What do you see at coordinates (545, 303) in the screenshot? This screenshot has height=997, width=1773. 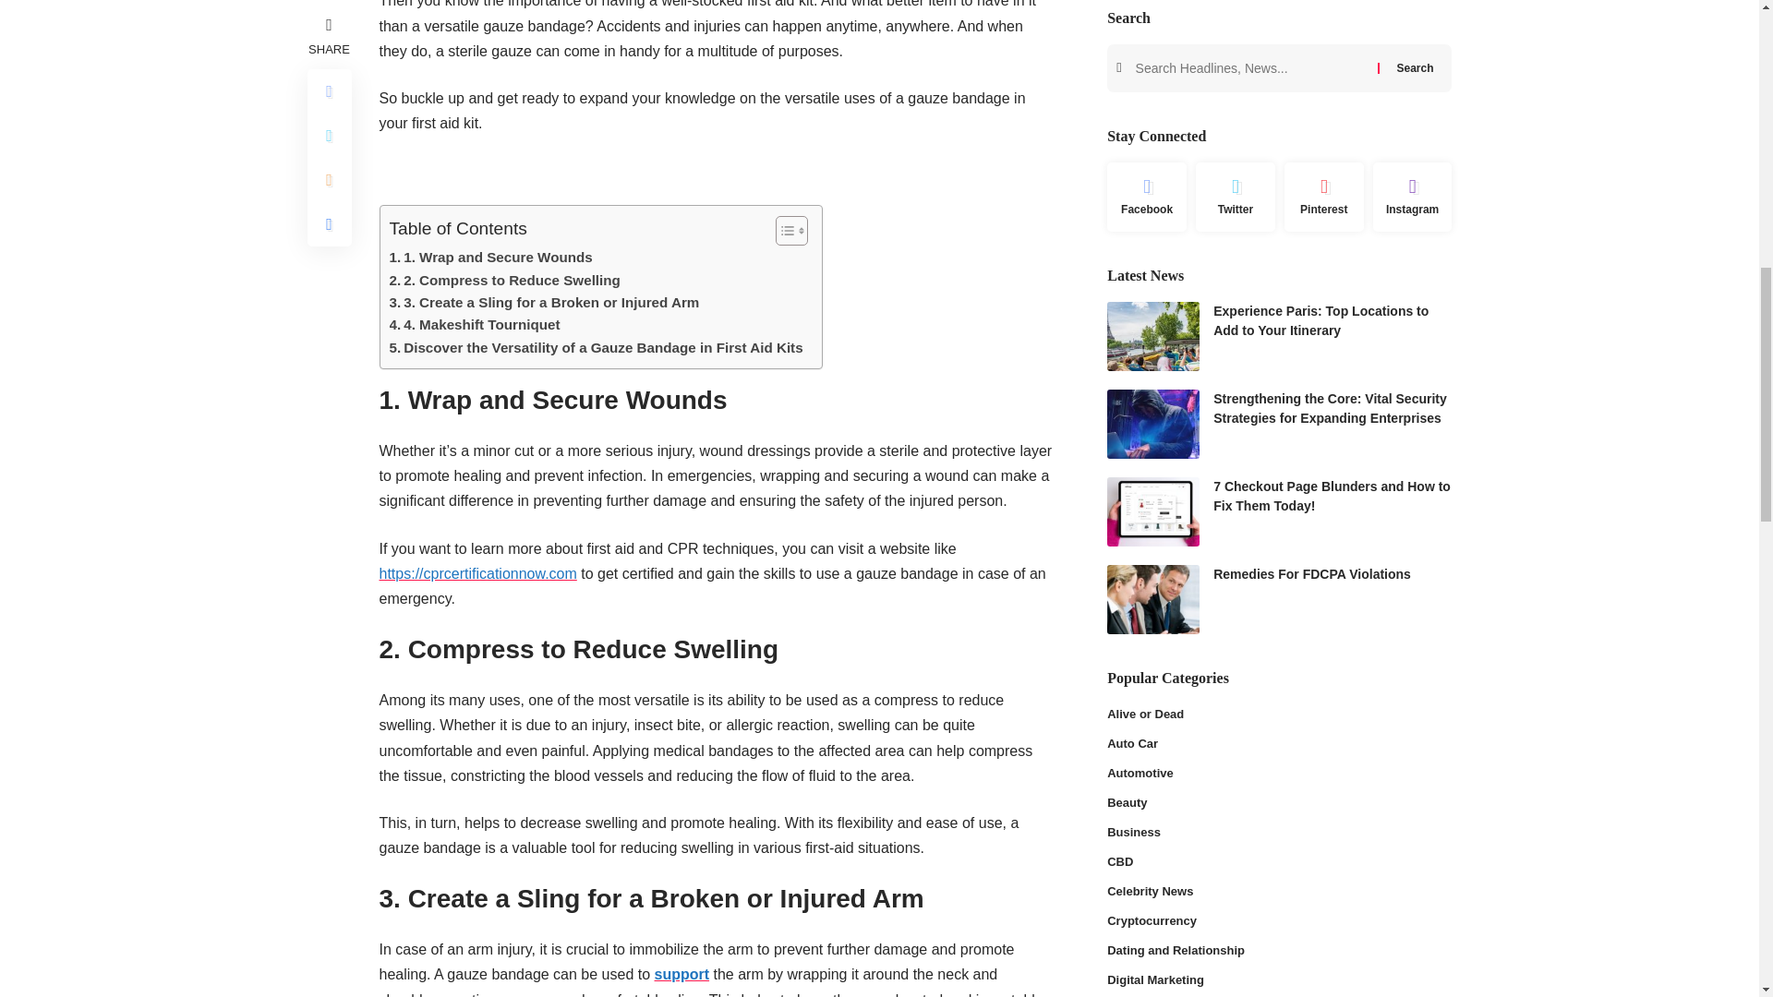 I see `3. Create a Sling for a Broken or Injured Arm` at bounding box center [545, 303].